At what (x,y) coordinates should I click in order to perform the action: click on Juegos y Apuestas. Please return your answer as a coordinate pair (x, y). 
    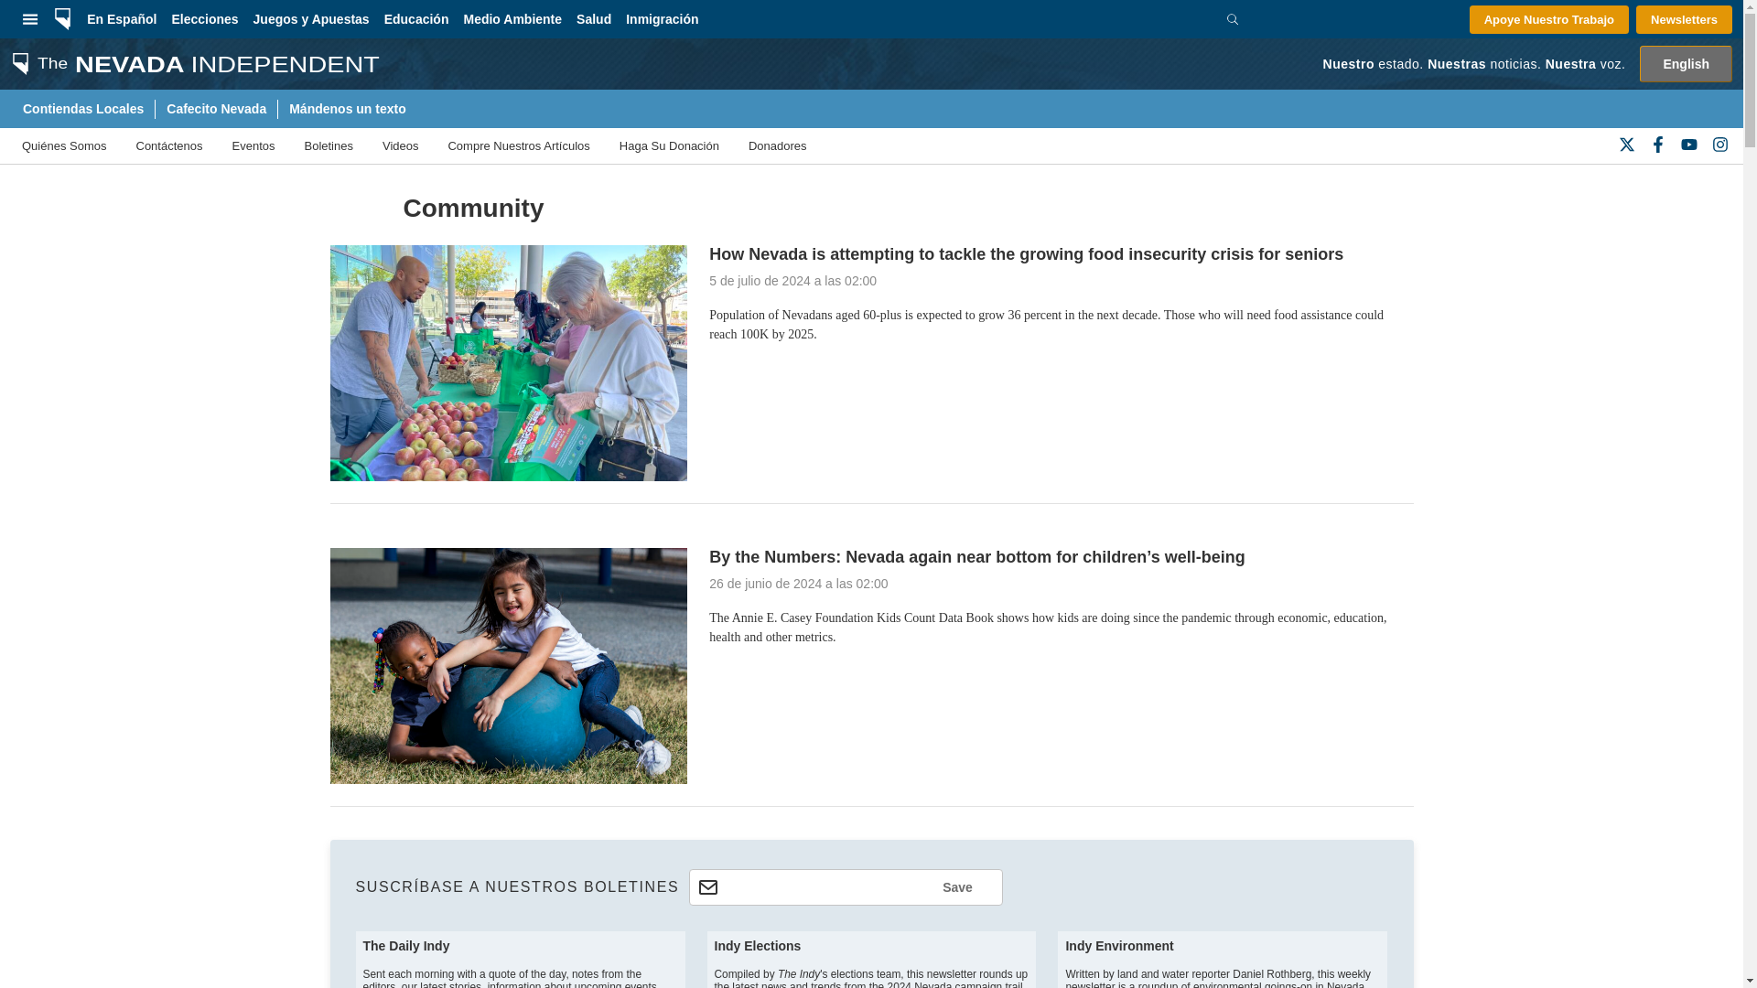
    Looking at the image, I should click on (311, 19).